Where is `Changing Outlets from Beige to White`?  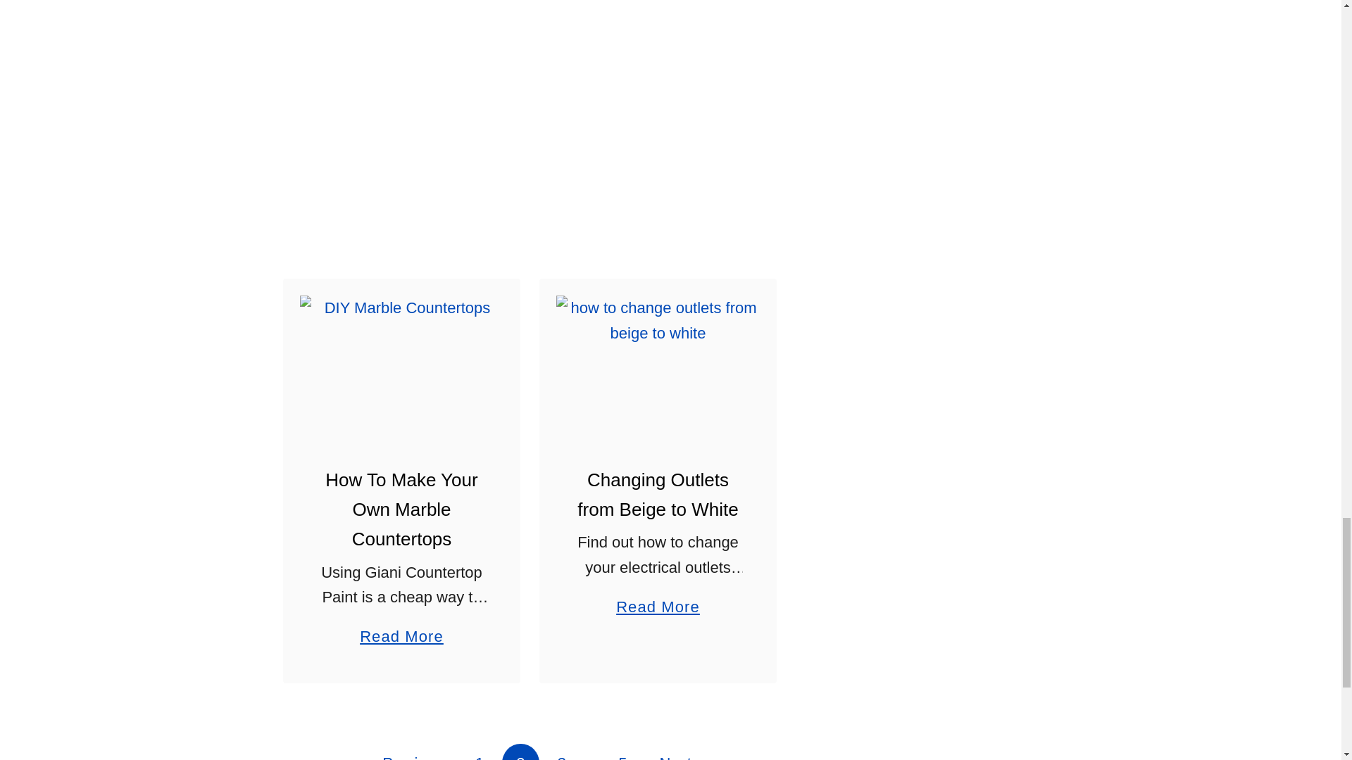 Changing Outlets from Beige to White is located at coordinates (658, 363).